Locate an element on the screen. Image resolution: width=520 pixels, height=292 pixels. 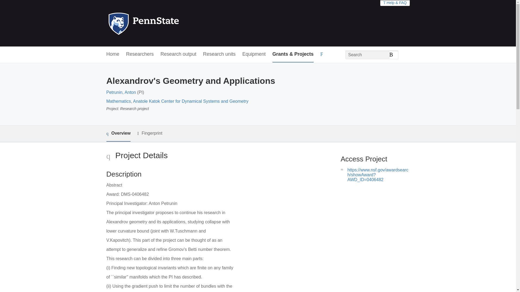
Equipment is located at coordinates (254, 54).